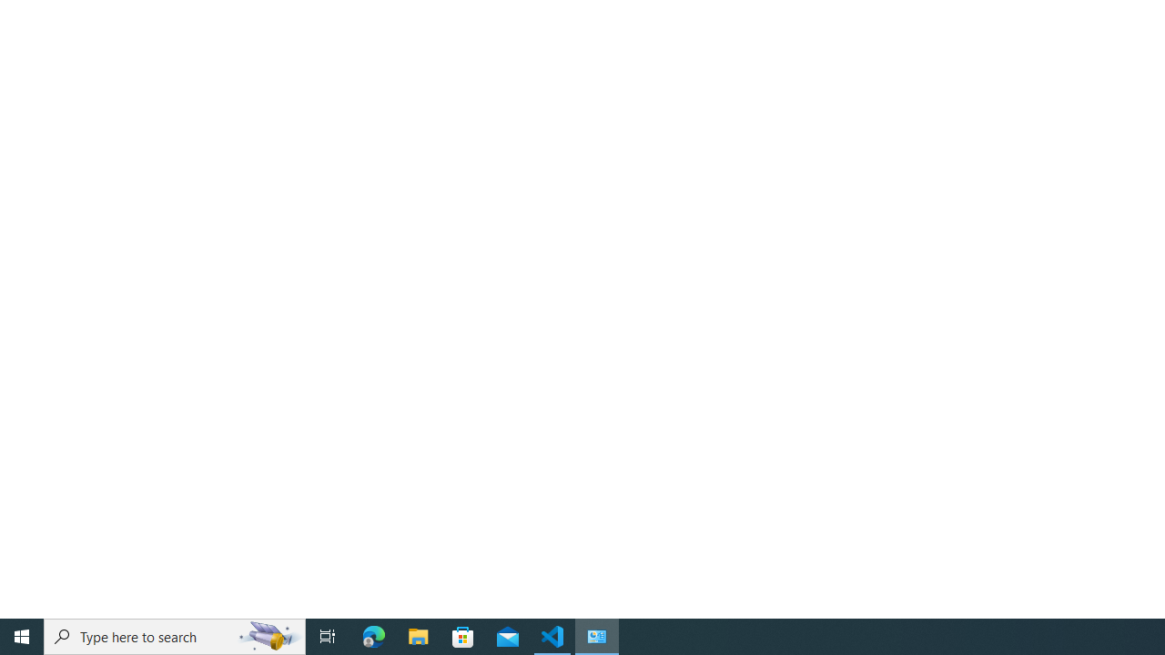  What do you see at coordinates (419, 637) in the screenshot?
I see `File Explorer` at bounding box center [419, 637].